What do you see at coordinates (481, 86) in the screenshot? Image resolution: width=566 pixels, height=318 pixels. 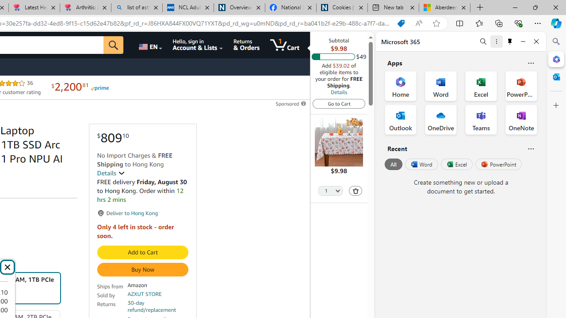 I see `Excel Office App` at bounding box center [481, 86].